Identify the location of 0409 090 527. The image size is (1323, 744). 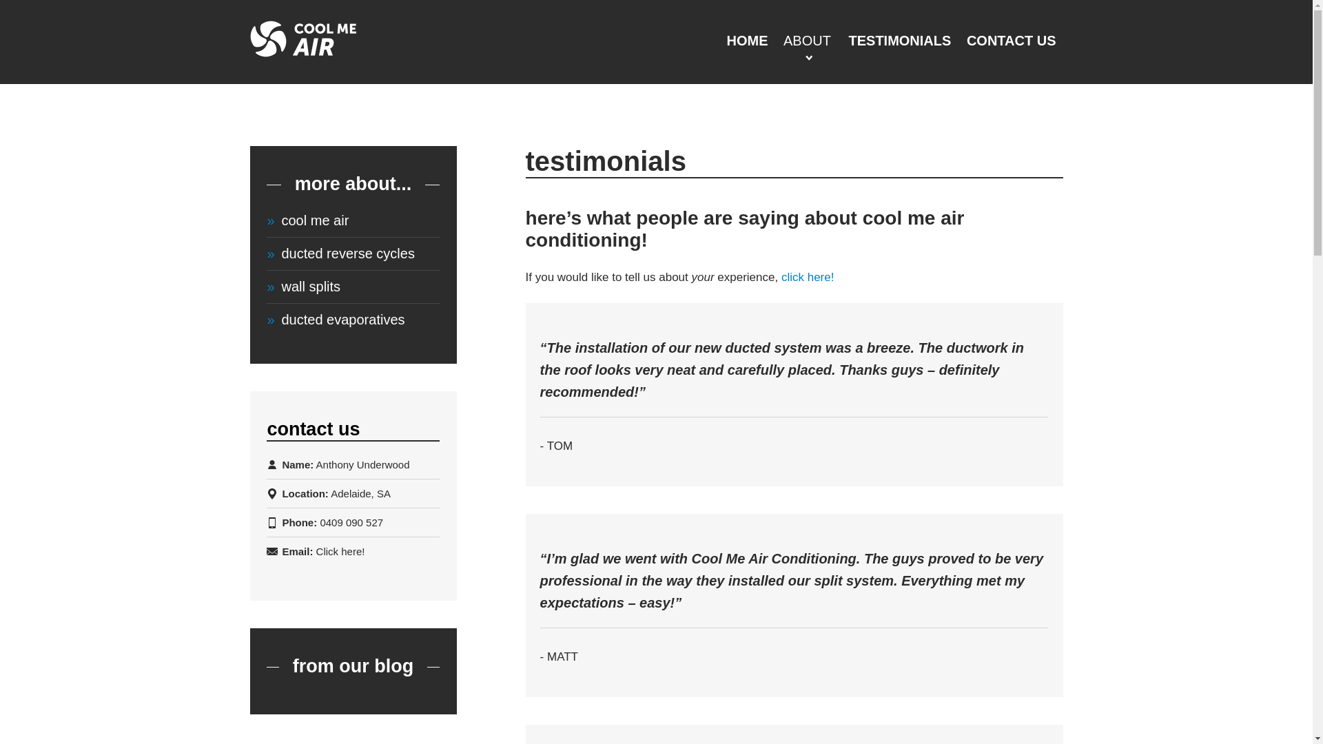
(351, 522).